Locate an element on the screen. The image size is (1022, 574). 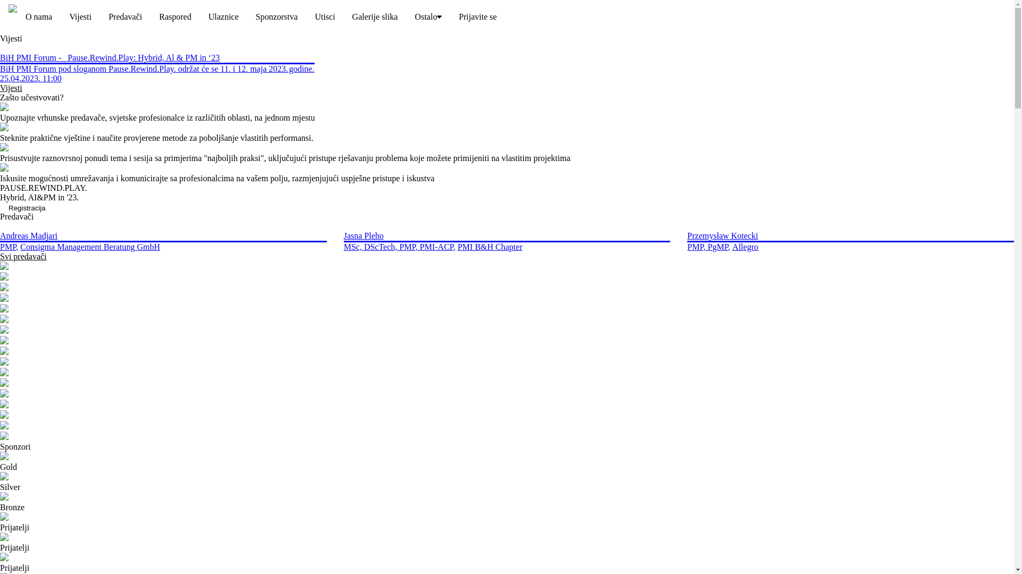
Jasna Pleho
MSc, DScTech, PMP, PMI-ACP,PMI B&H Chapter is located at coordinates (507, 237).